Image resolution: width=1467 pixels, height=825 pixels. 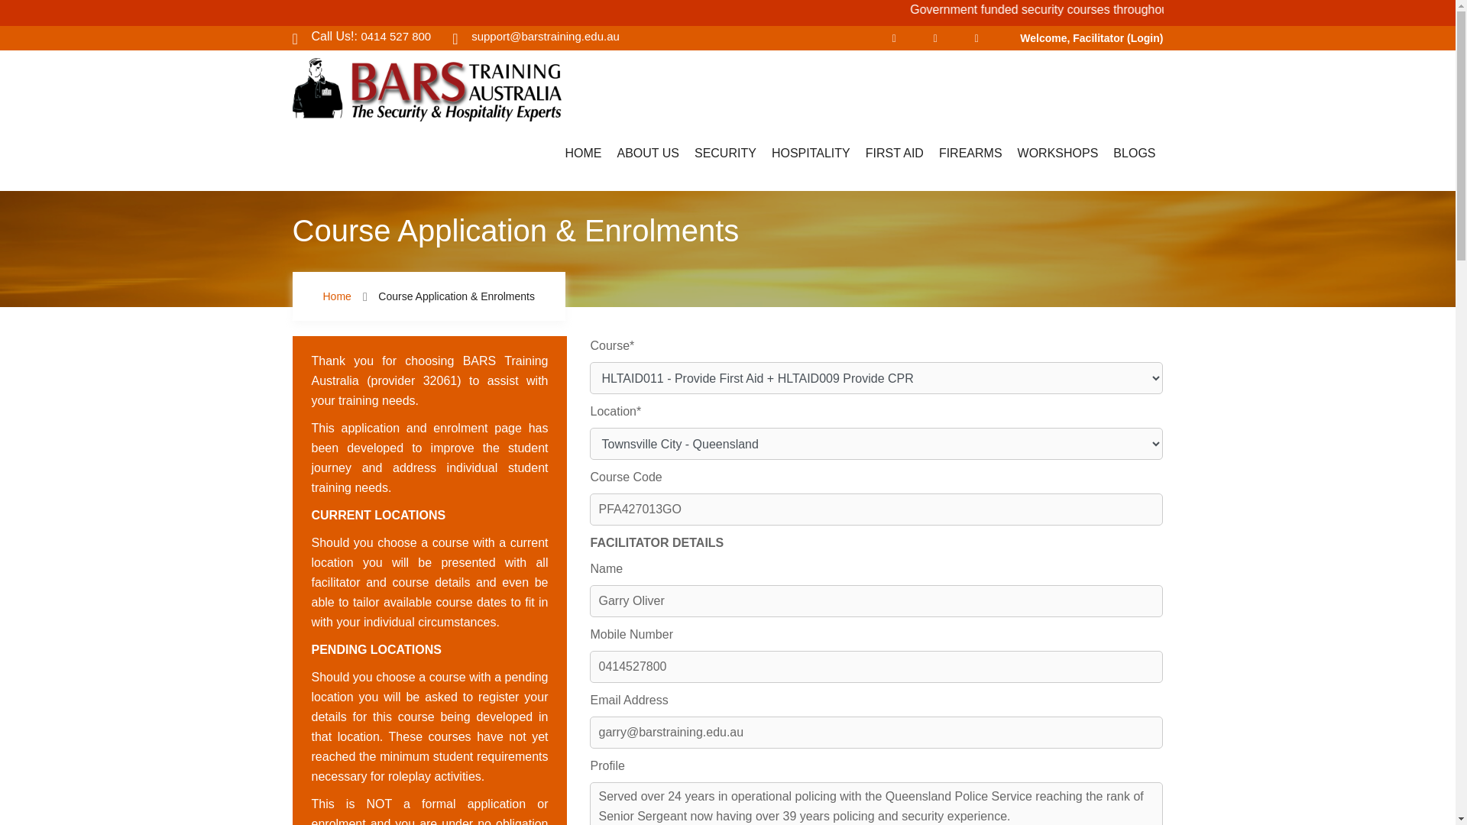 What do you see at coordinates (970, 156) in the screenshot?
I see `FIREARMS` at bounding box center [970, 156].